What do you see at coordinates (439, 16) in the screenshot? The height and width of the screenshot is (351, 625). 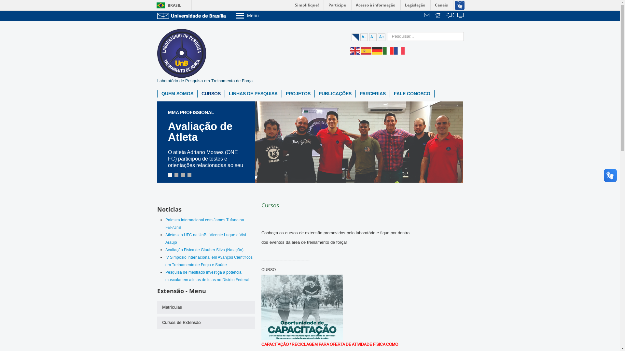 I see ` ` at bounding box center [439, 16].